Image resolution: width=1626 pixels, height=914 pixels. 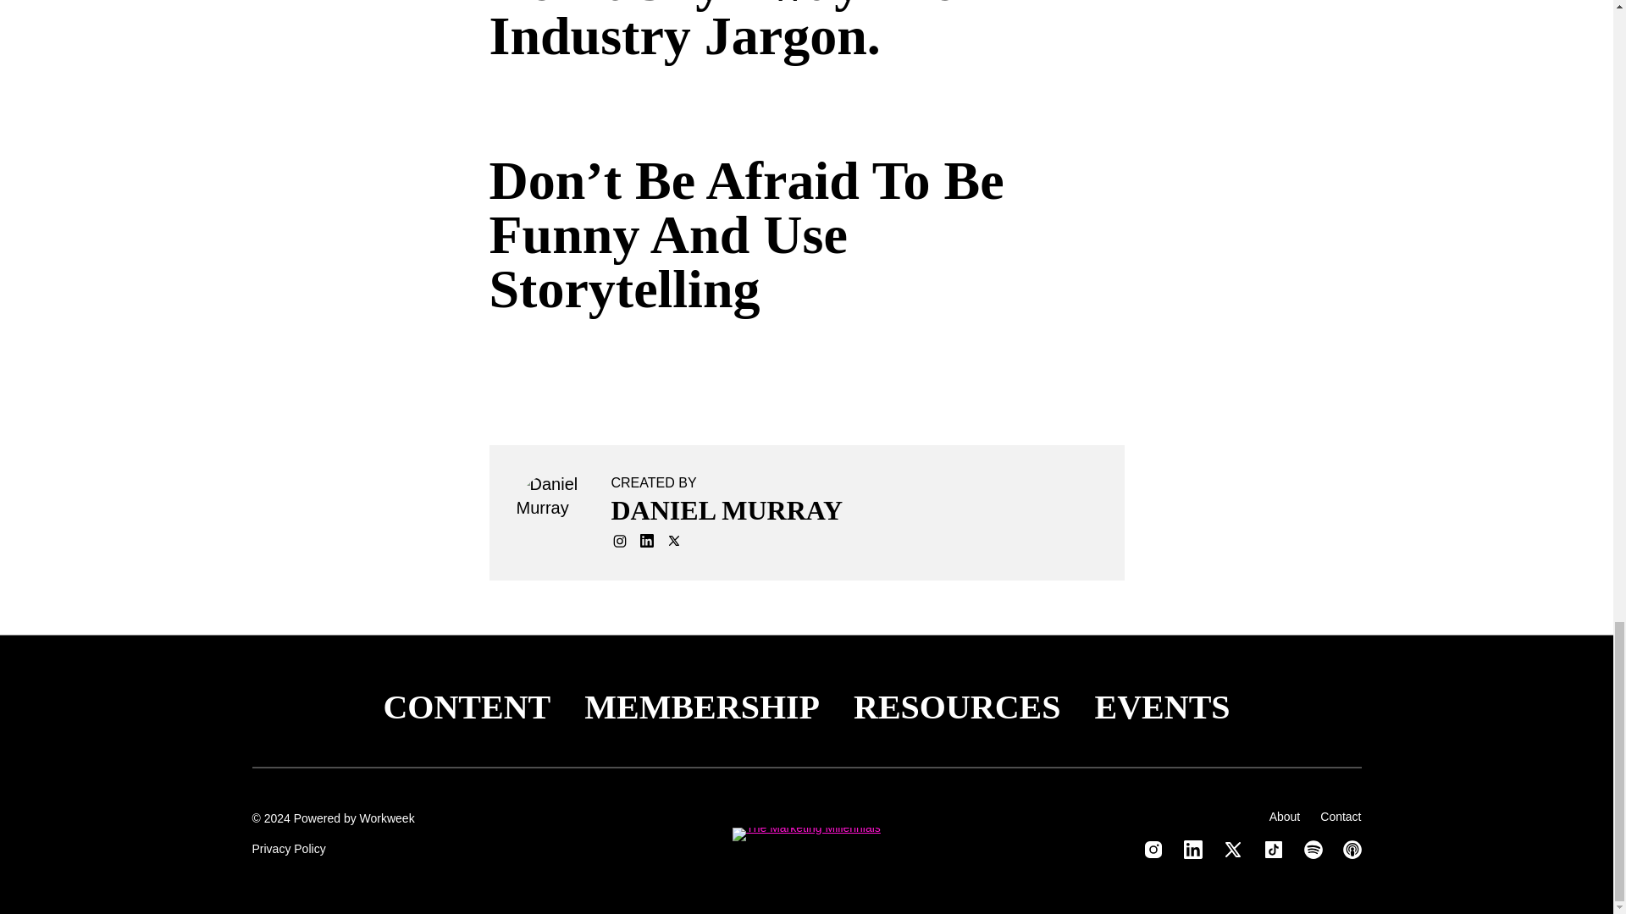 What do you see at coordinates (957, 708) in the screenshot?
I see `RESOURCES` at bounding box center [957, 708].